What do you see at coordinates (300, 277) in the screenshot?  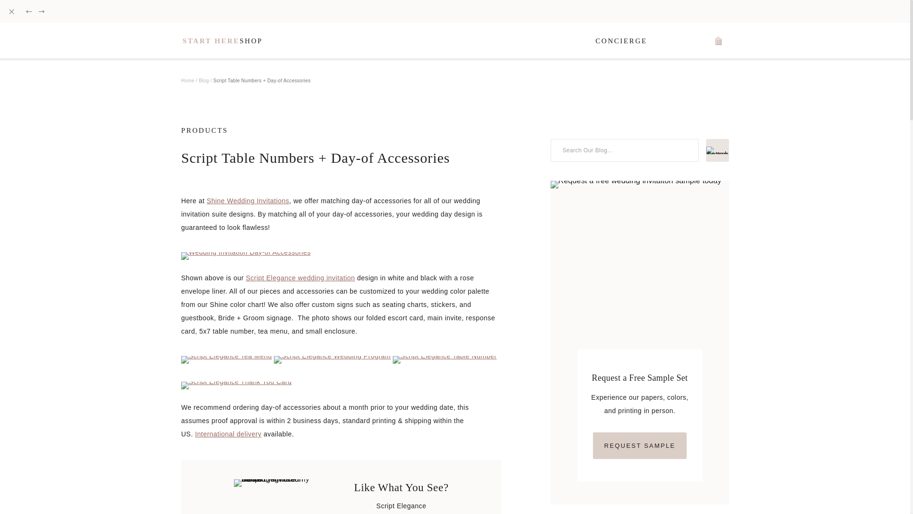 I see `Script Elegance wedding invitation` at bounding box center [300, 277].